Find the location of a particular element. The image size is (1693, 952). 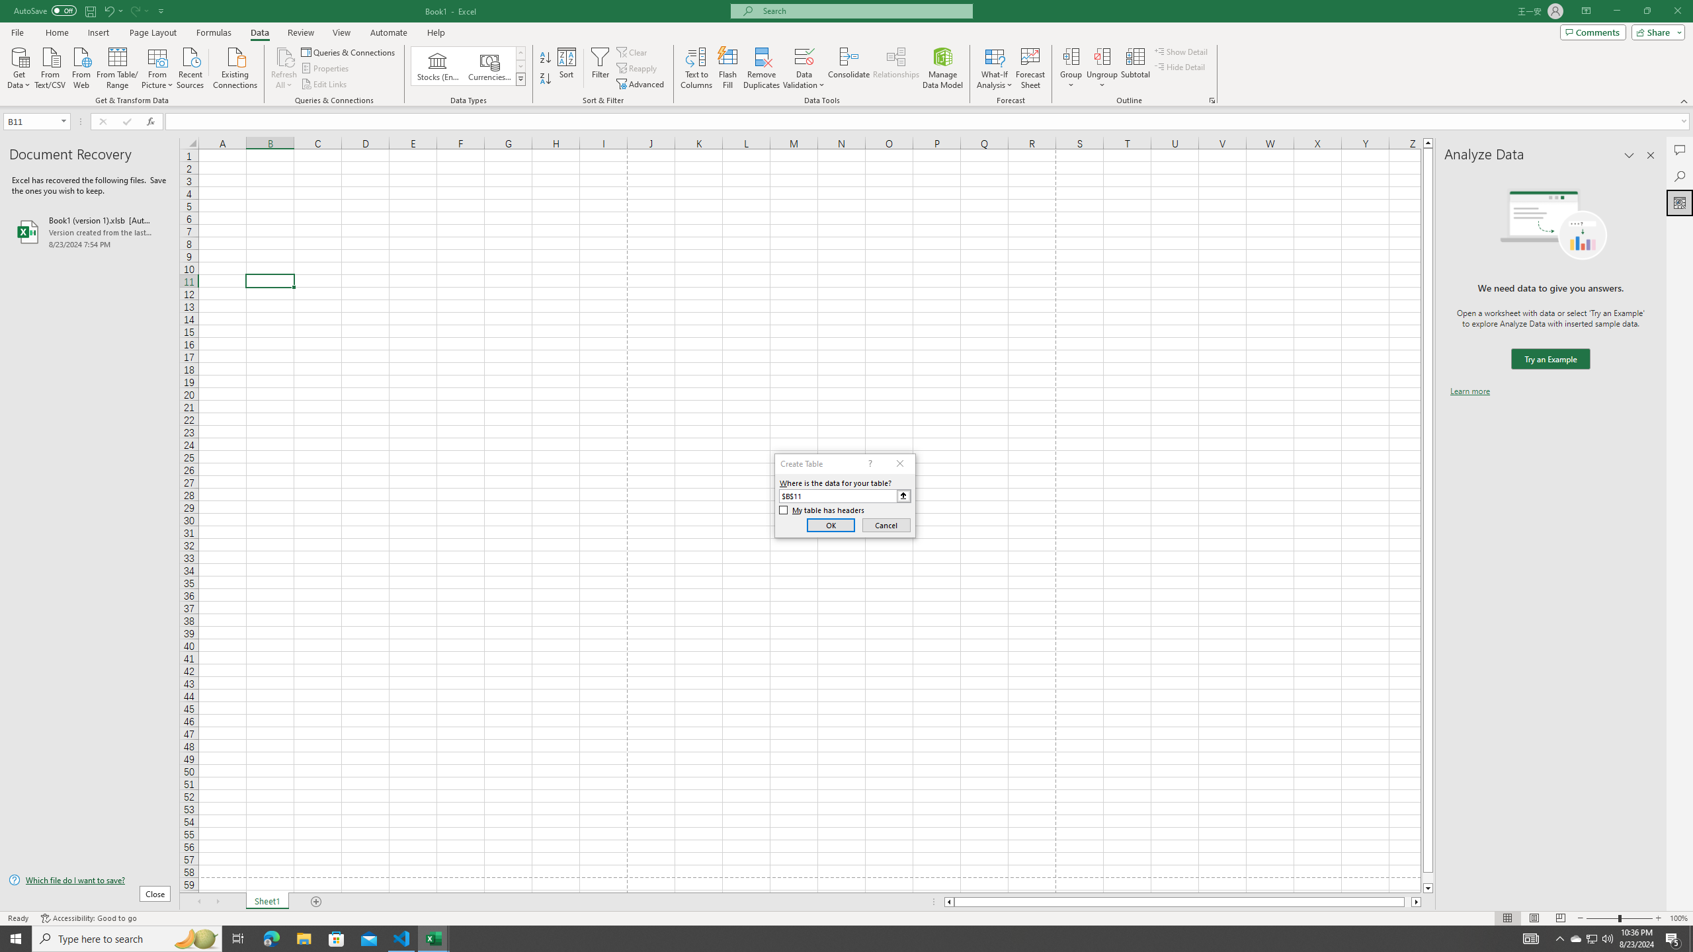

From Table/Range is located at coordinates (118, 67).